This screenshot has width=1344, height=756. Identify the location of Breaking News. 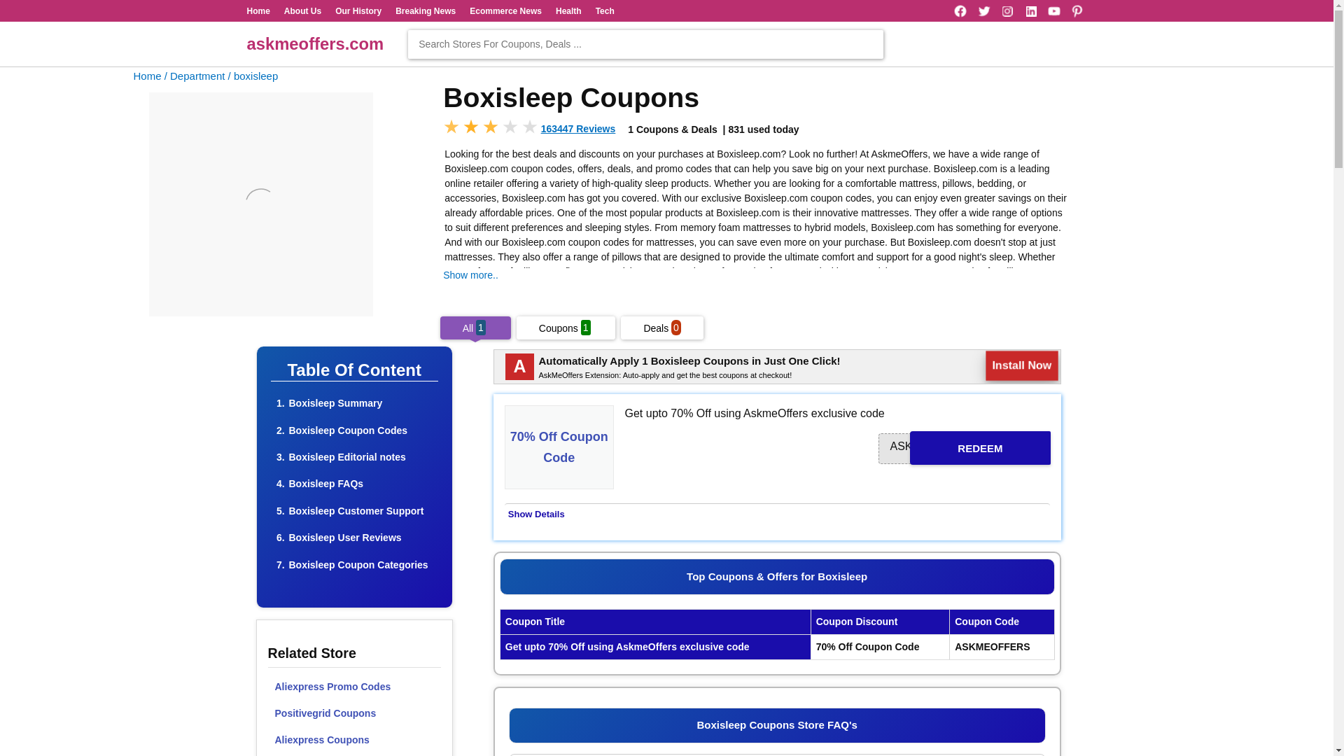
(425, 10).